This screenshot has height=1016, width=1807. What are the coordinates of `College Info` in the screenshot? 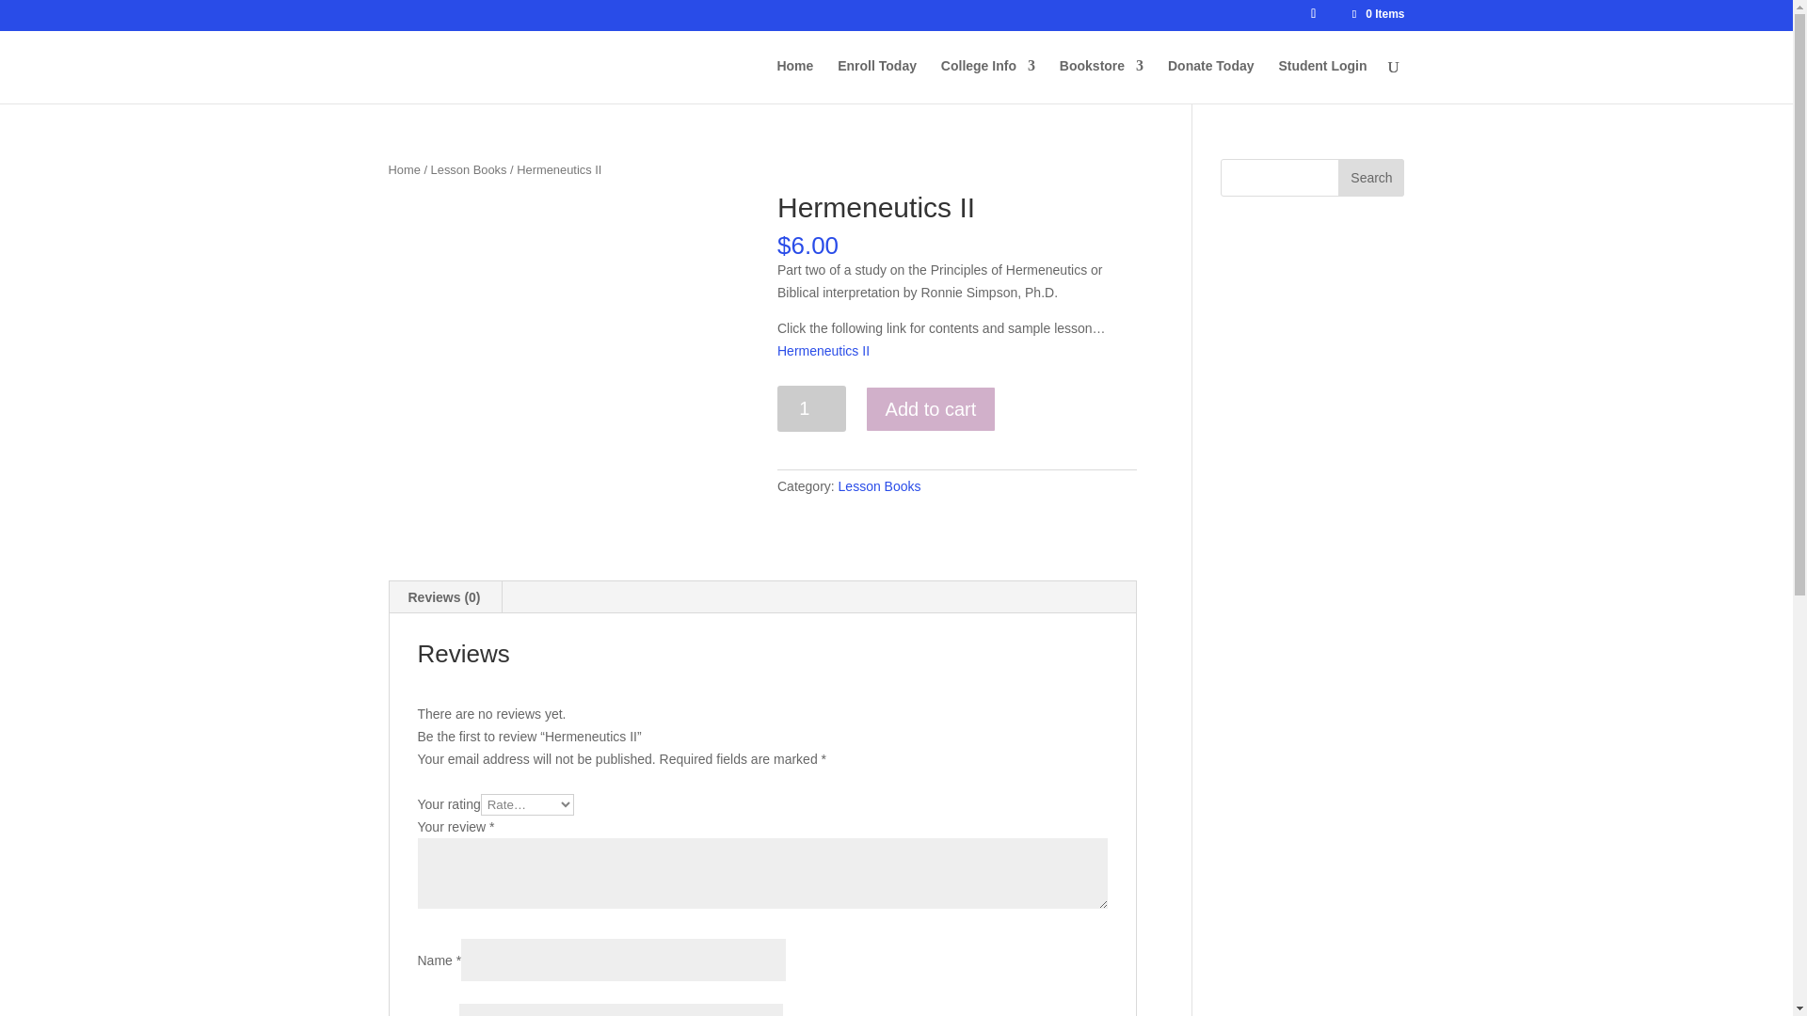 It's located at (988, 81).